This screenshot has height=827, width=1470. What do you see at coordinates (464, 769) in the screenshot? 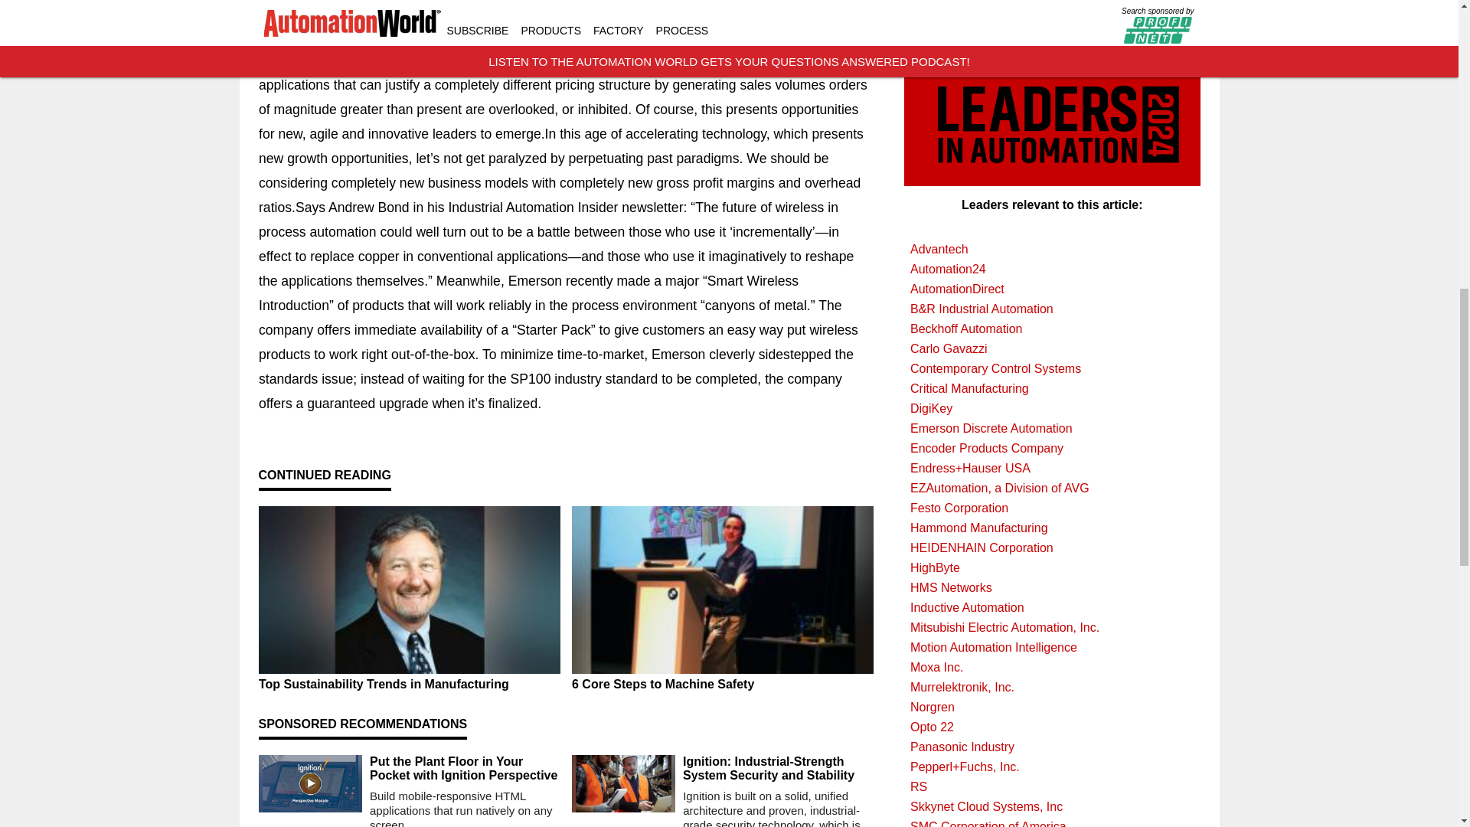
I see `Put the Plant Floor in Your Pocket with Ignition Perspective` at bounding box center [464, 769].